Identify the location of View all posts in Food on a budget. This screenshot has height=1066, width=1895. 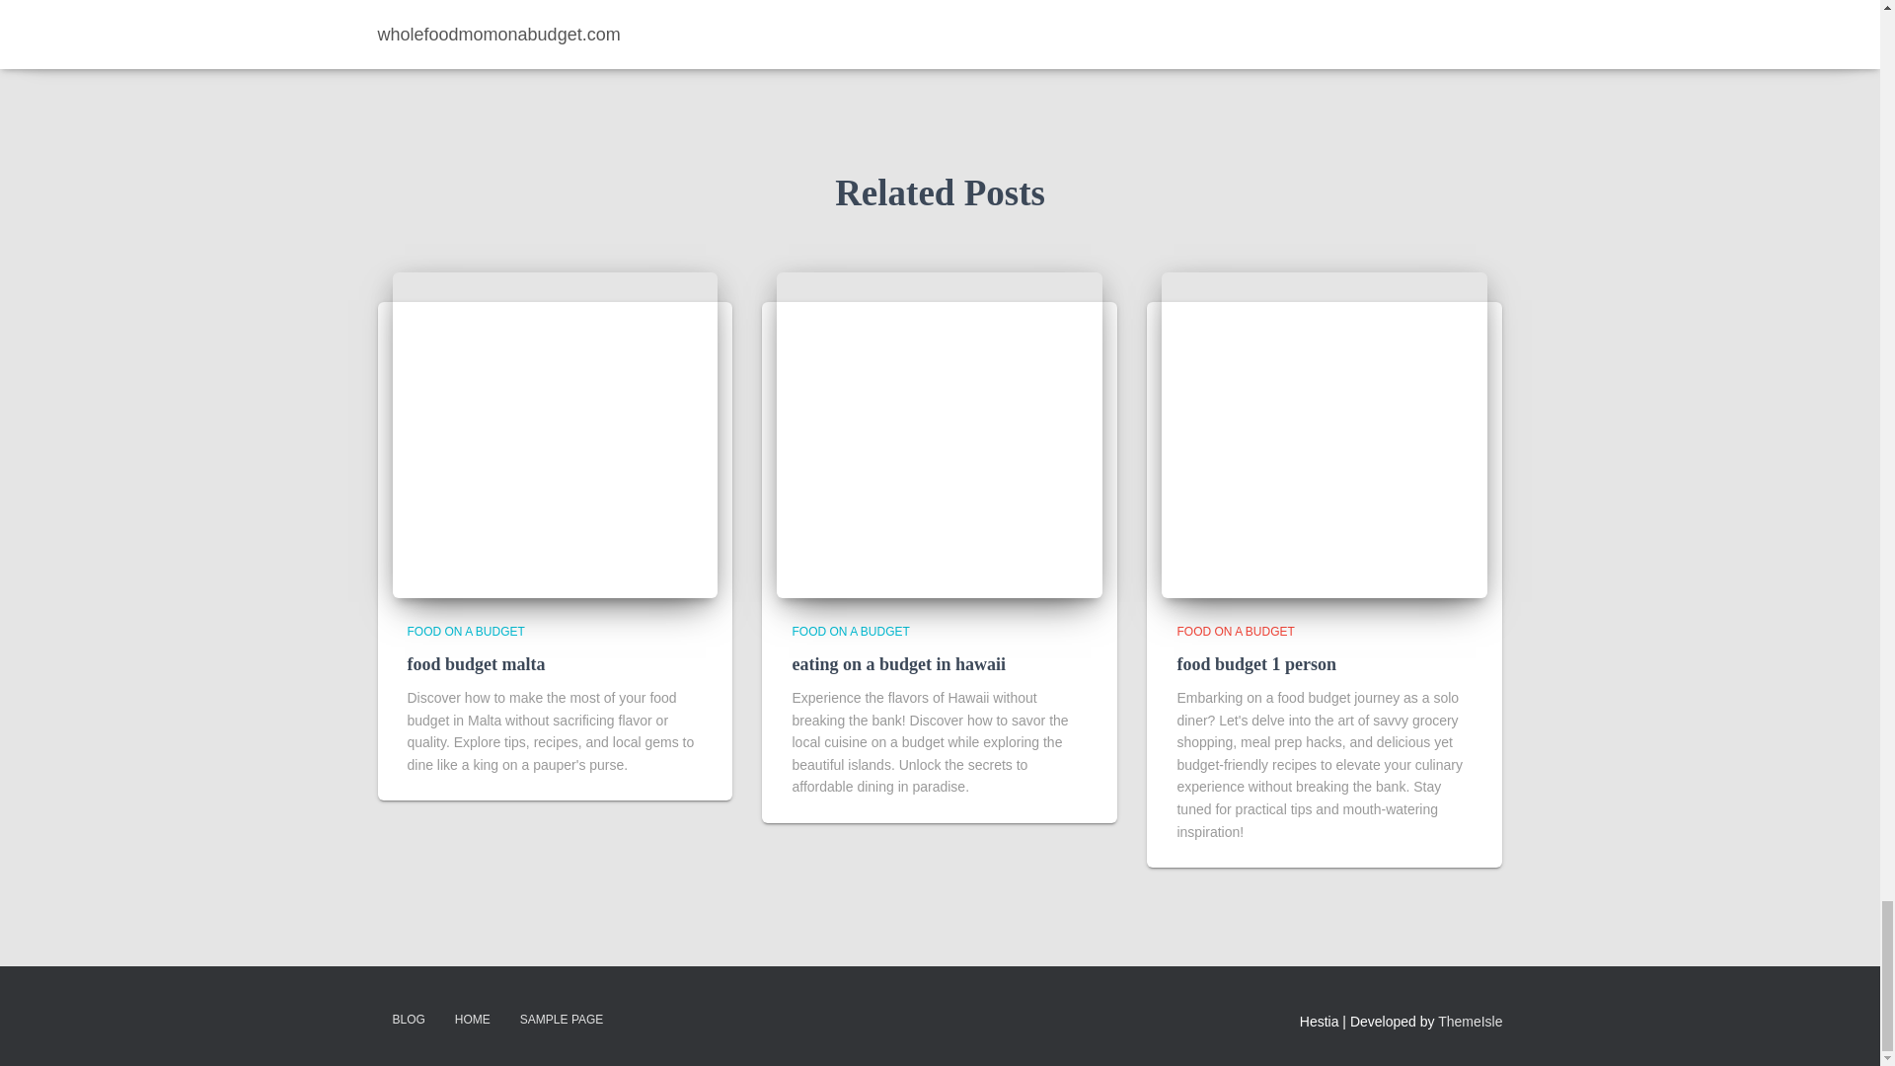
(851, 631).